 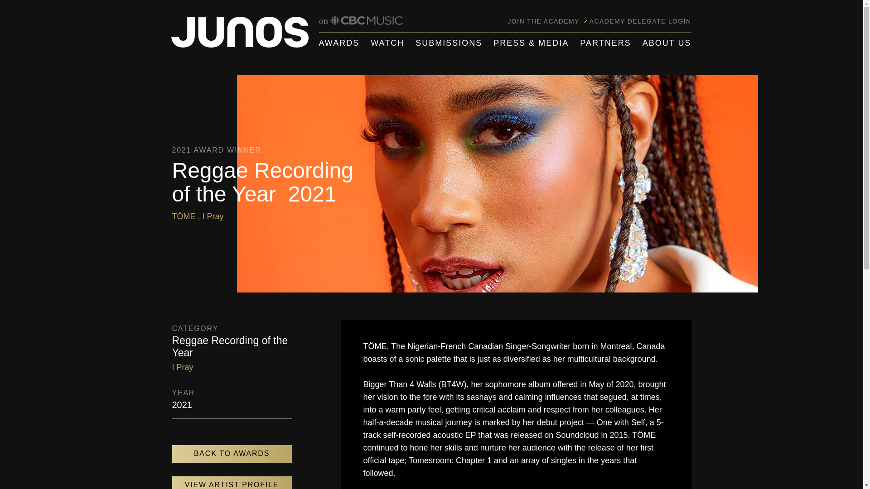 I want to click on ACADEMY DELEGATE LOGIN, so click(x=641, y=21).